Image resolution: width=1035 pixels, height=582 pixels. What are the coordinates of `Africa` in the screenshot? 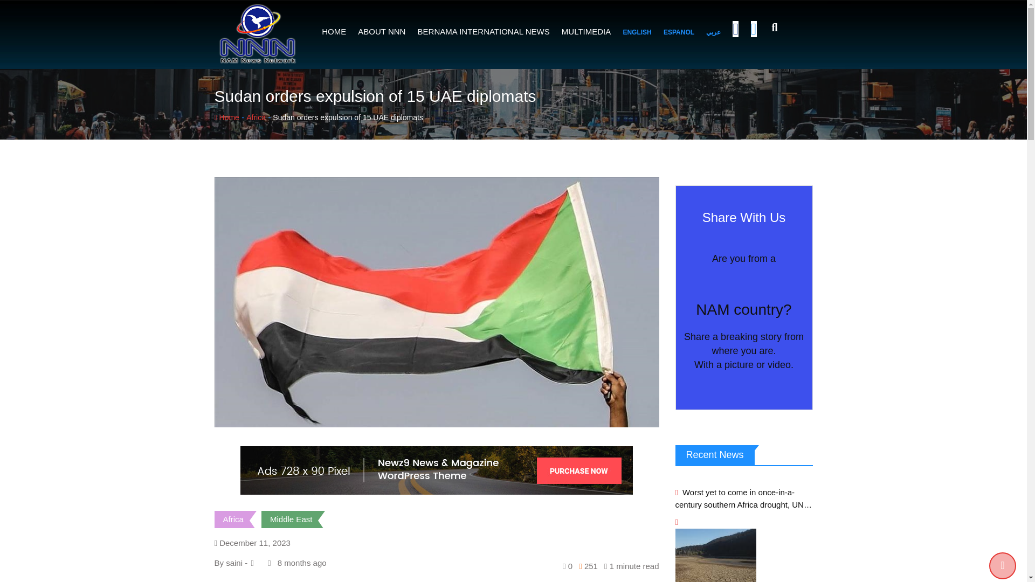 It's located at (233, 519).